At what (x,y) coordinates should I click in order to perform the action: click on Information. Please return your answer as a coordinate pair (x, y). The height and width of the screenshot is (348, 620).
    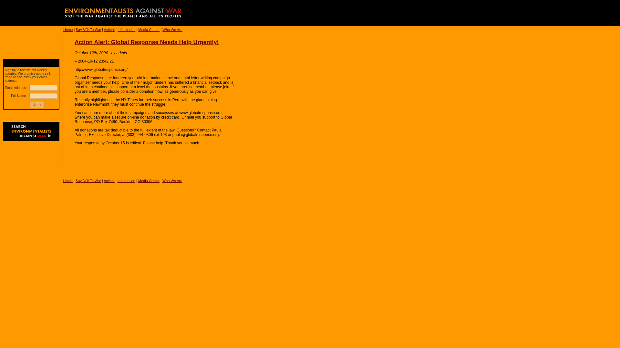
    Looking at the image, I should click on (126, 30).